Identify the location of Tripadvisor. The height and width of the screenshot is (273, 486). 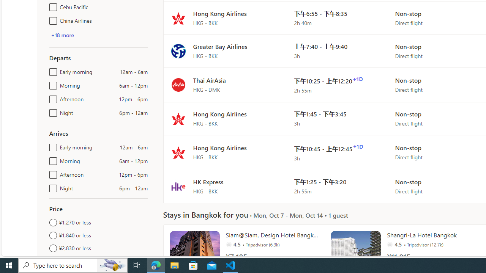
(390, 244).